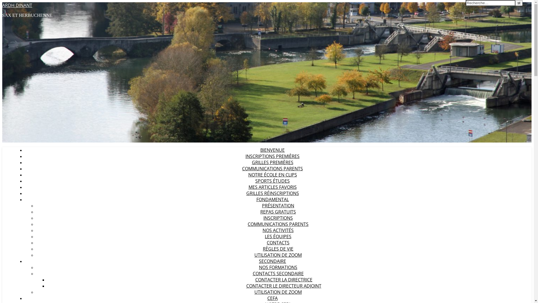 Image resolution: width=538 pixels, height=303 pixels. What do you see at coordinates (278, 267) in the screenshot?
I see `NOS FORMATIONS` at bounding box center [278, 267].